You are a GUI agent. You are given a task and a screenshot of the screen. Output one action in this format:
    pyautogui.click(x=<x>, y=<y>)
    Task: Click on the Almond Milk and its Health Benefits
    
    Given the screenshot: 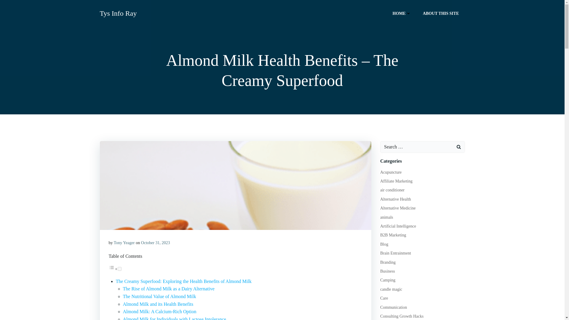 What is the action you would take?
    pyautogui.click(x=158, y=304)
    